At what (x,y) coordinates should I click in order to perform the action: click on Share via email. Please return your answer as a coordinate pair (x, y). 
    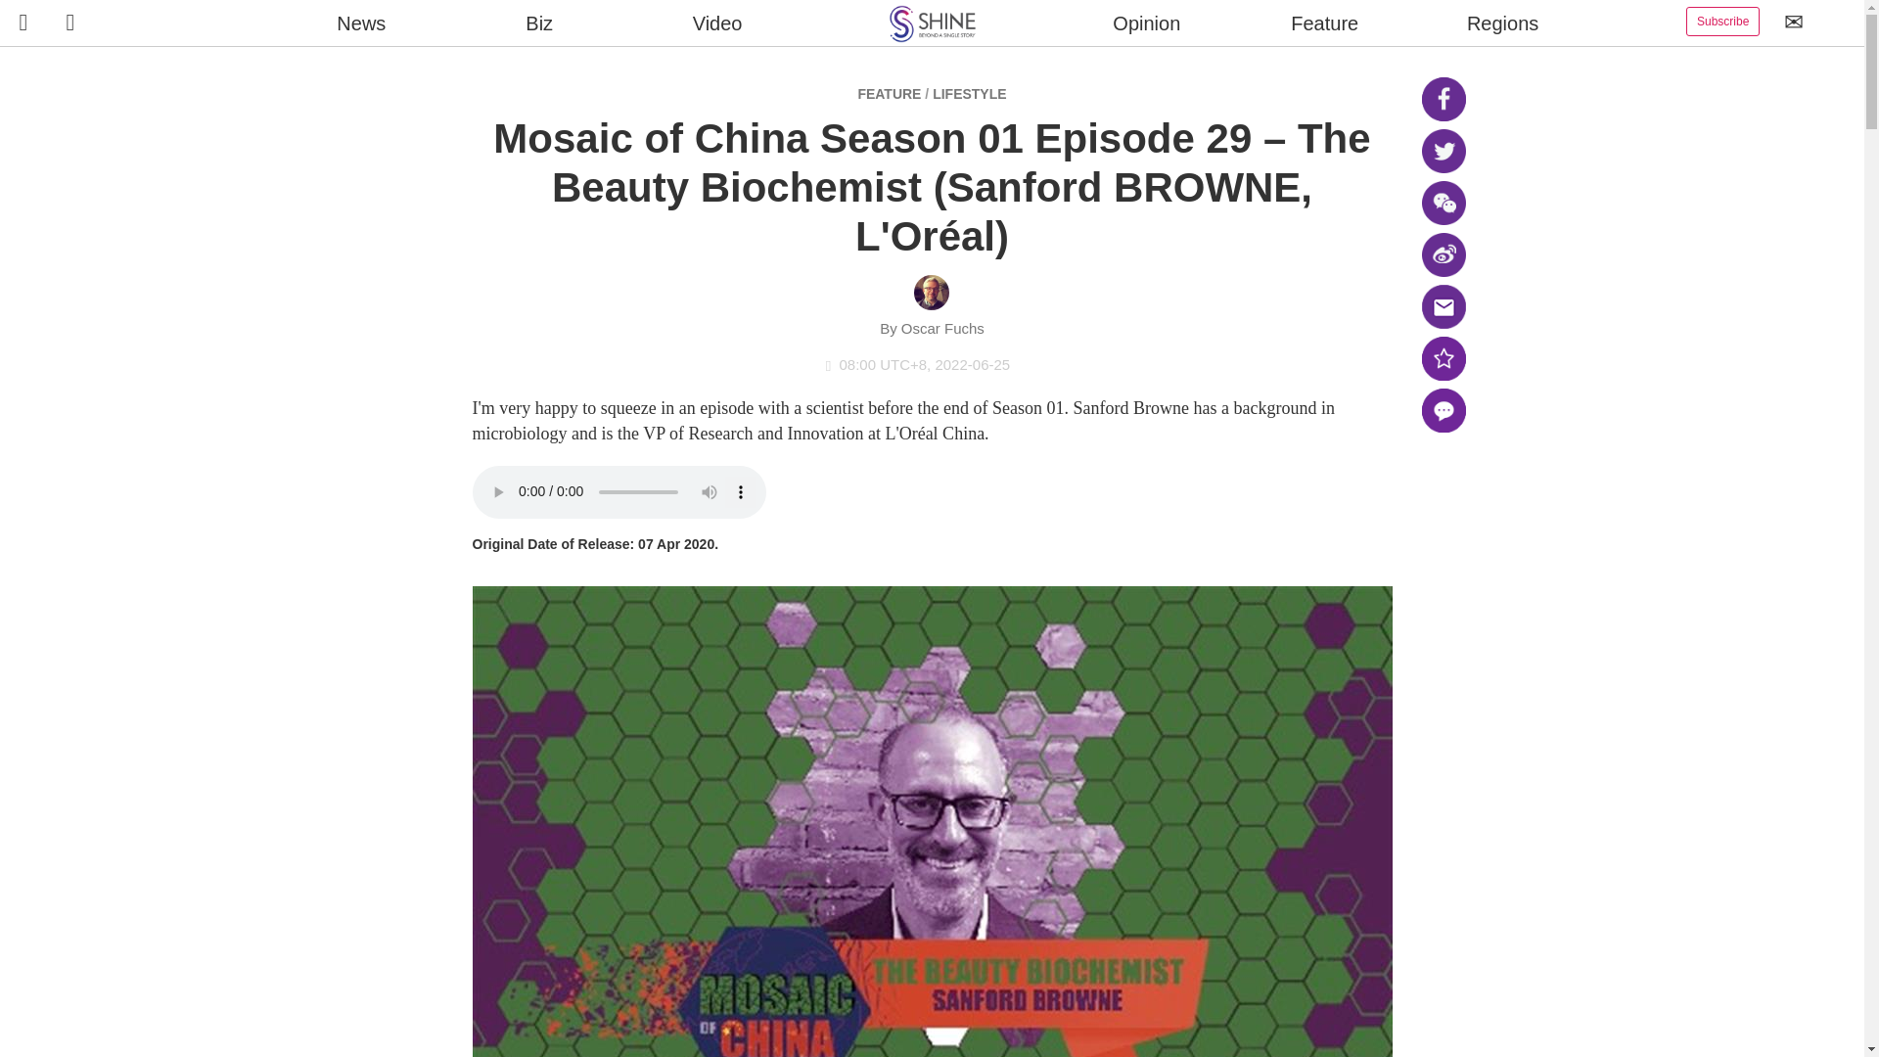
    Looking at the image, I should click on (1443, 305).